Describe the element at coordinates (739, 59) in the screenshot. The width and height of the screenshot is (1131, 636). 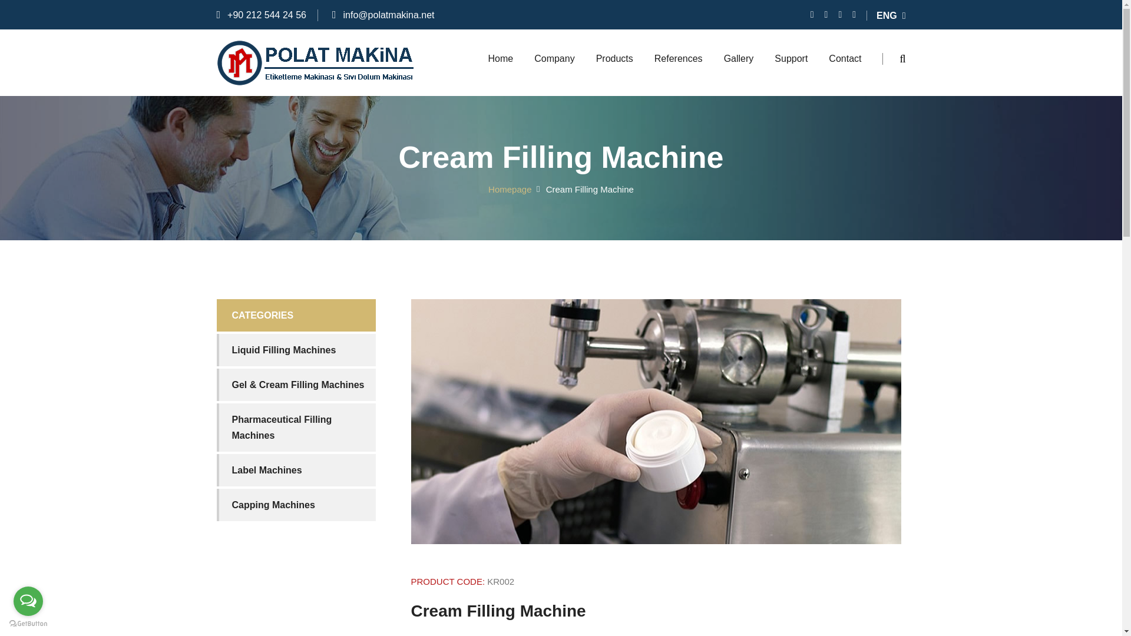
I see `Gallery` at that location.